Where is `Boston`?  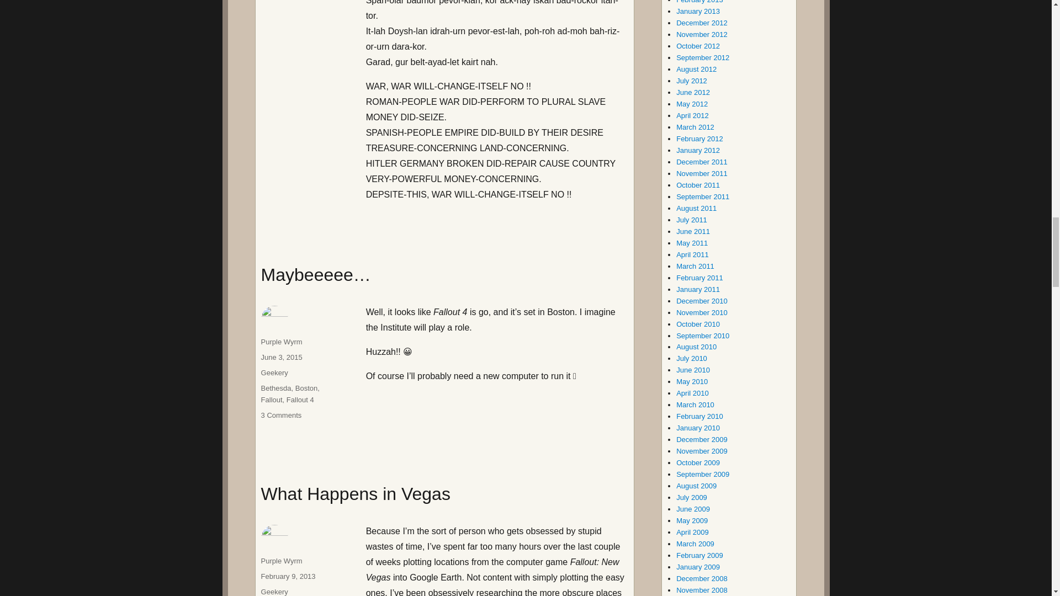 Boston is located at coordinates (306, 387).